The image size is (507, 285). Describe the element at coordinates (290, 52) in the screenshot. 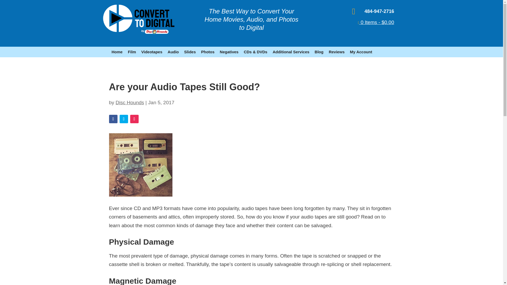

I see `Additional Services` at that location.